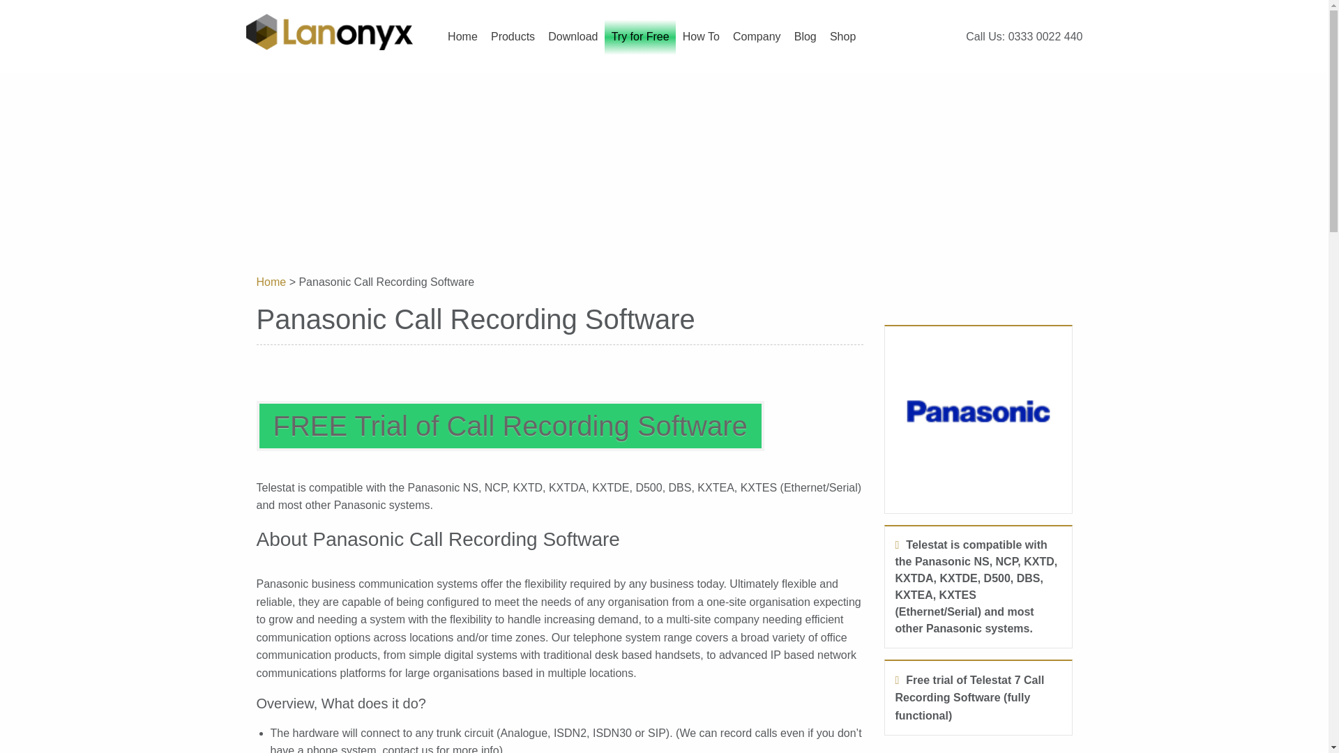 This screenshot has height=753, width=1339. What do you see at coordinates (328, 31) in the screenshot?
I see `Lanonyx` at bounding box center [328, 31].